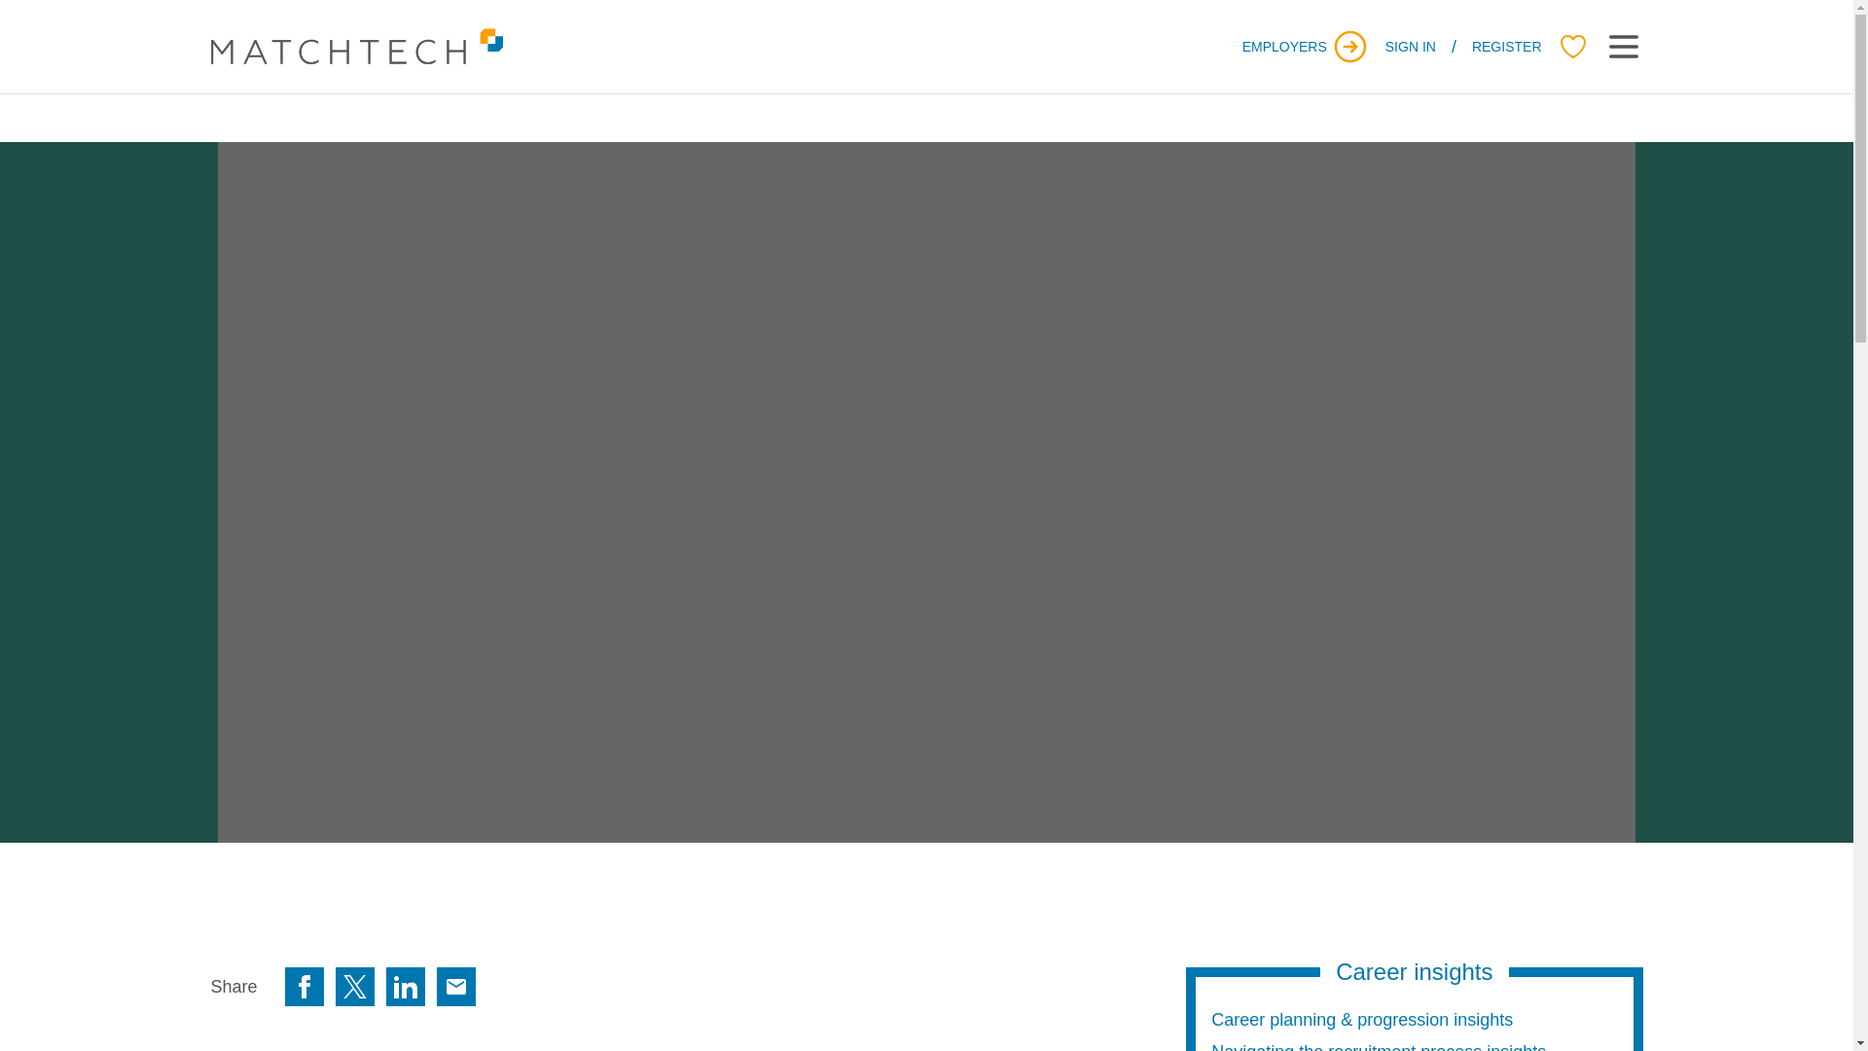 This screenshot has height=1051, width=1868. Describe the element at coordinates (1411, 47) in the screenshot. I see `SIGN IN` at that location.